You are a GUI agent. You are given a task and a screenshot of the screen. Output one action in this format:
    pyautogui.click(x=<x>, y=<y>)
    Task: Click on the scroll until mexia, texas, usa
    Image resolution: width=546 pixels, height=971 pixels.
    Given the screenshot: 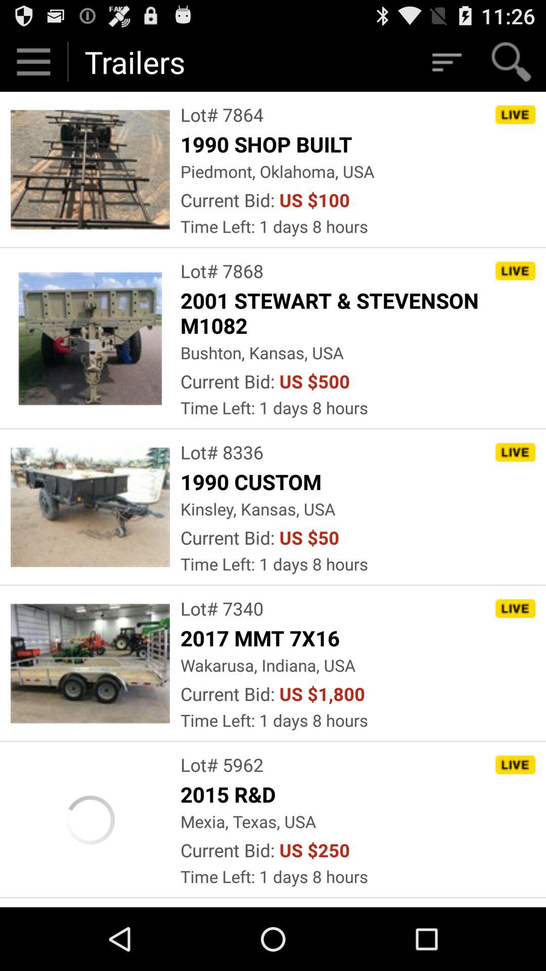 What is the action you would take?
    pyautogui.click(x=248, y=821)
    